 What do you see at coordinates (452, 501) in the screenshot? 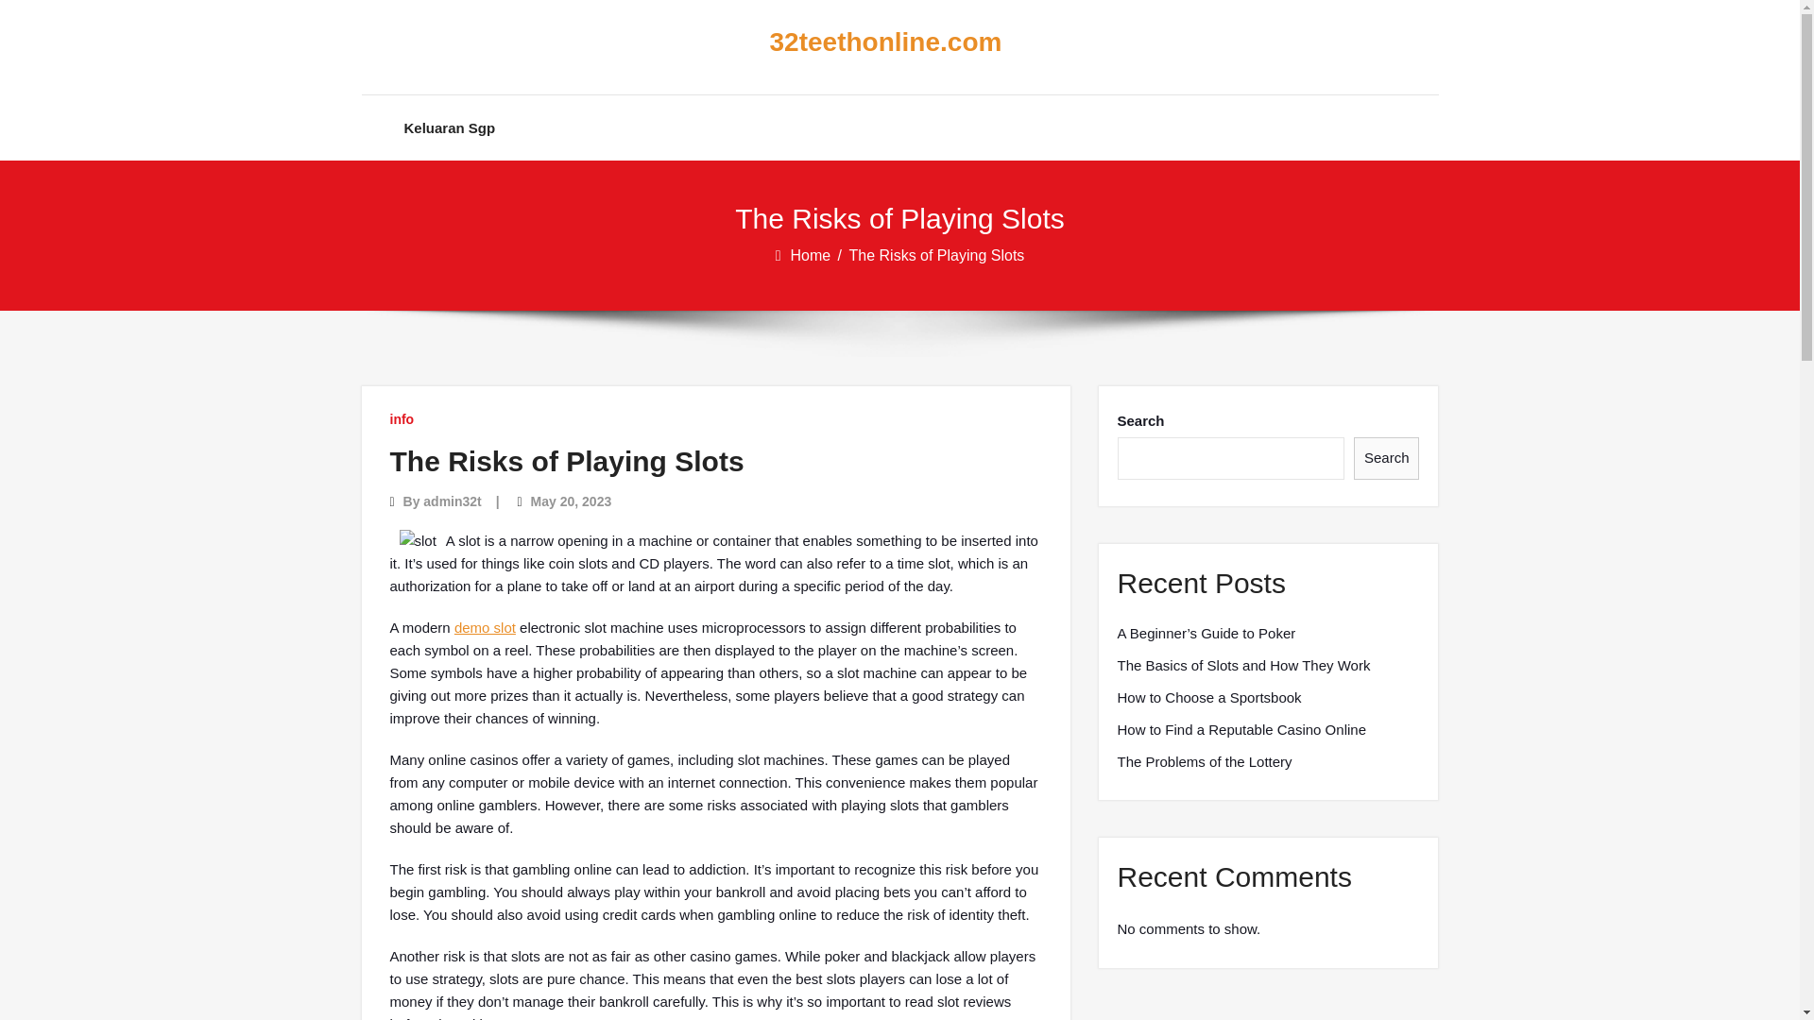
I see `admin32t` at bounding box center [452, 501].